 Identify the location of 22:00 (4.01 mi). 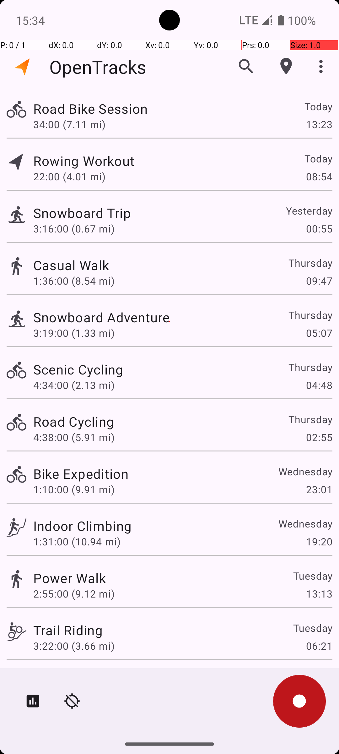
(69, 177).